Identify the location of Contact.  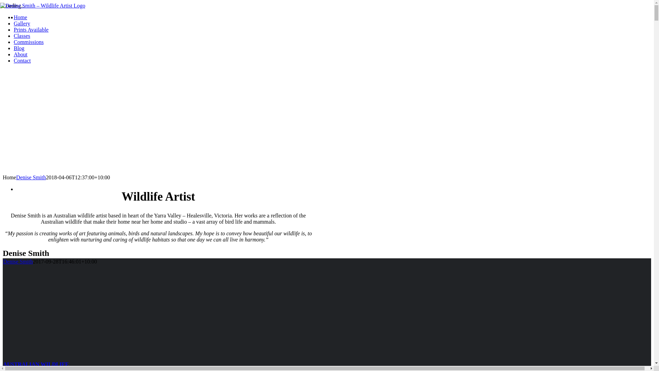
(22, 60).